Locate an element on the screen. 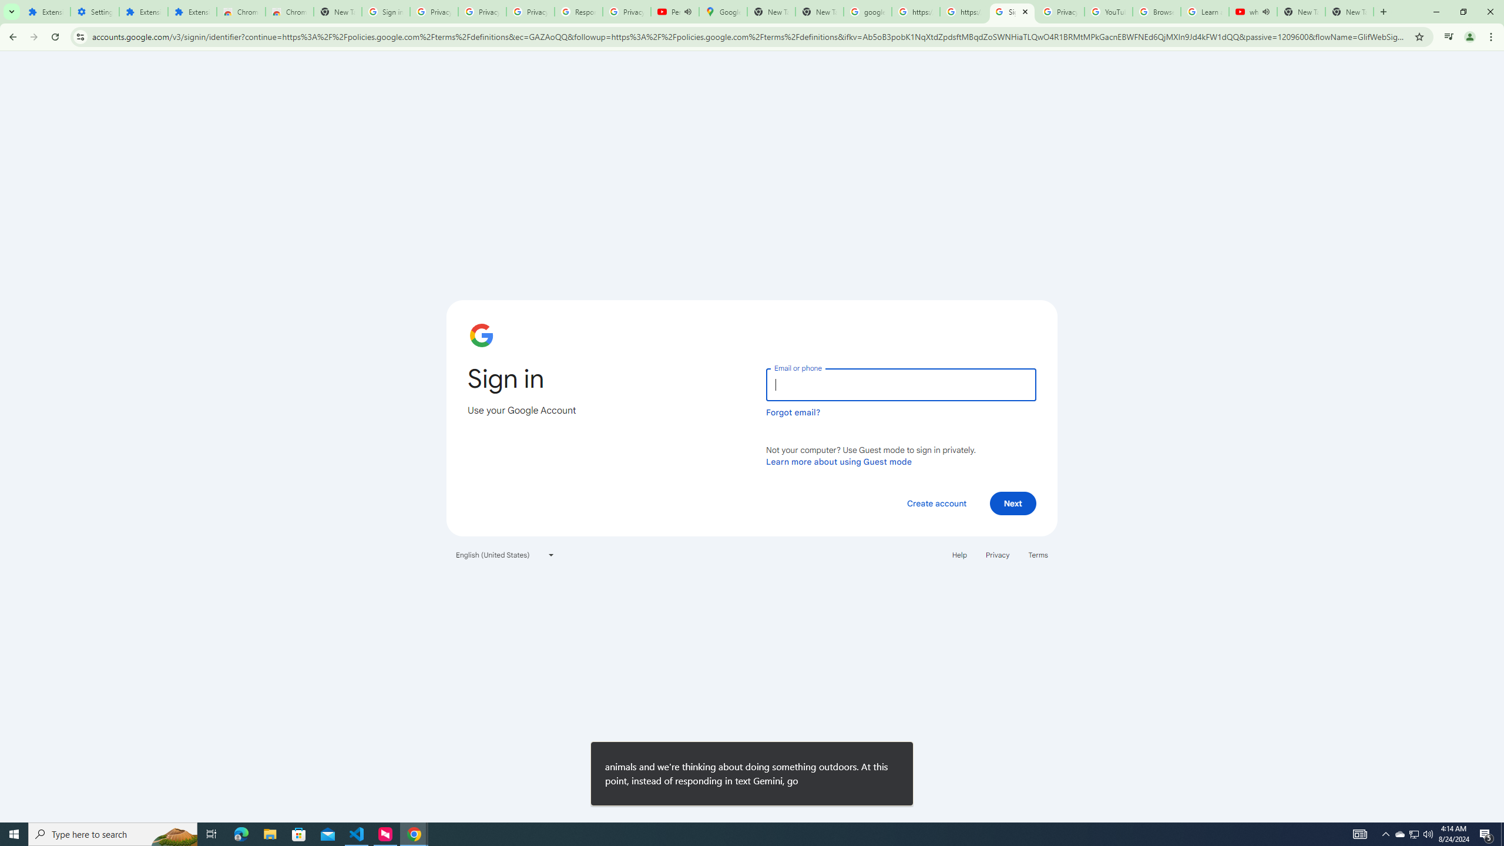  https://scholar.google.com/ is located at coordinates (963, 12).